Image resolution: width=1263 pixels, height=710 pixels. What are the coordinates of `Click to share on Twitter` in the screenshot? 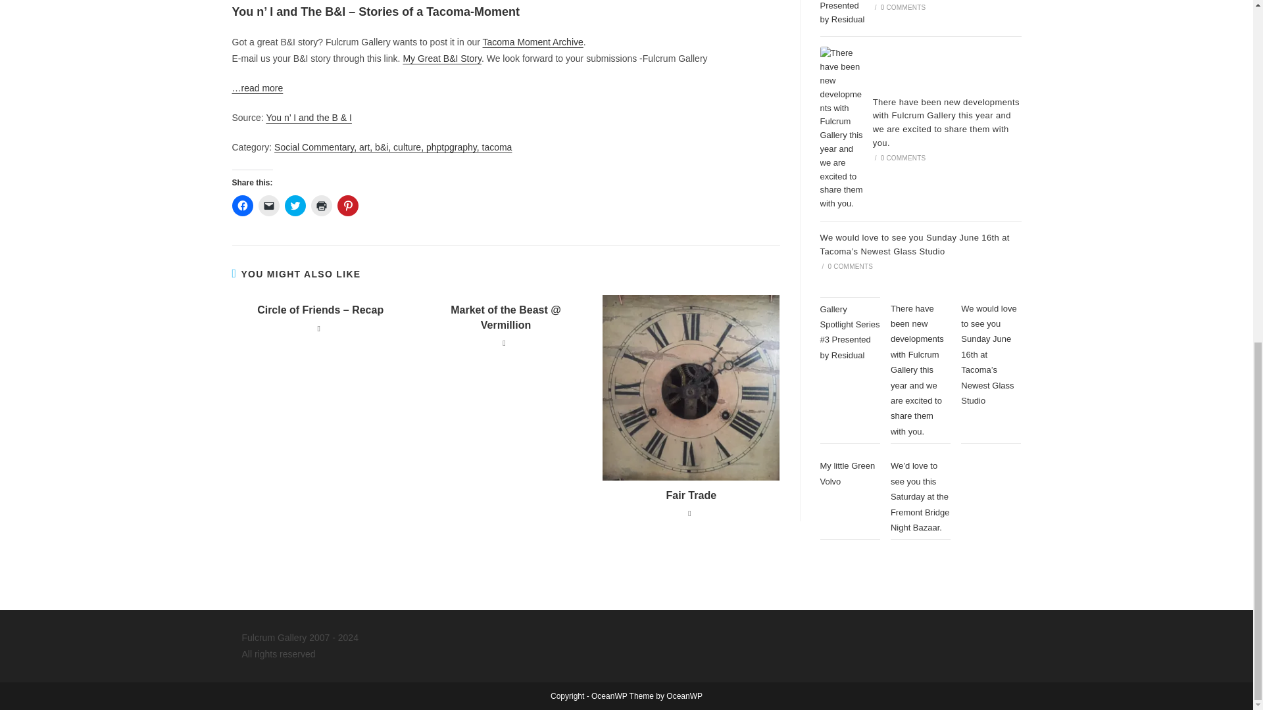 It's located at (295, 206).